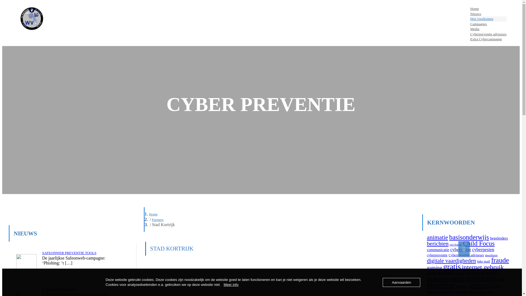  I want to click on pesten, so click(502, 280).